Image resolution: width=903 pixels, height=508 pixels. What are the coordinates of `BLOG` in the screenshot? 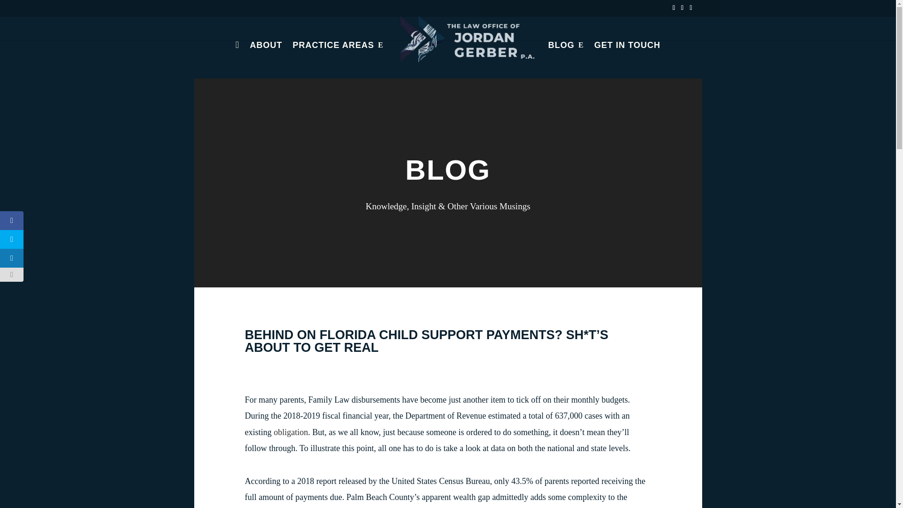 It's located at (566, 57).